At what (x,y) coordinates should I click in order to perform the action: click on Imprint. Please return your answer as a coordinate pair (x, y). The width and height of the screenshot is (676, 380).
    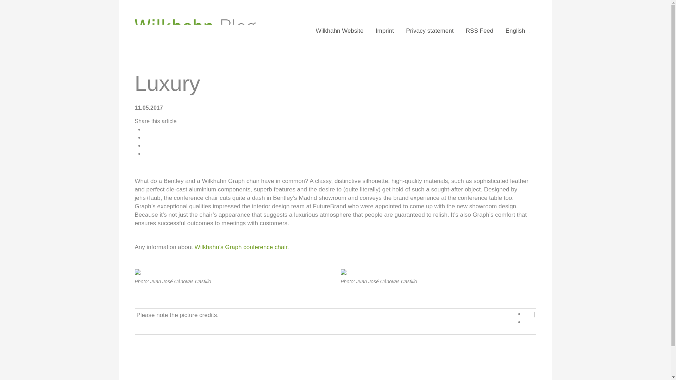
    Looking at the image, I should click on (385, 31).